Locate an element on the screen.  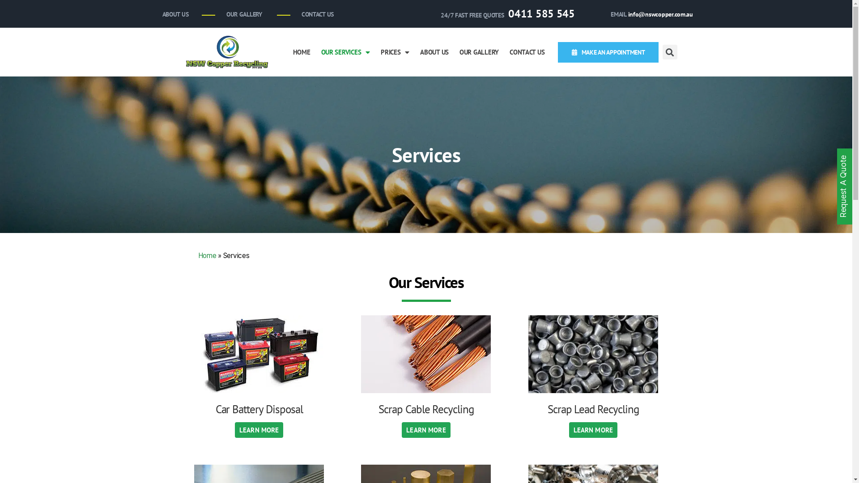
ABOUT US is located at coordinates (434, 52).